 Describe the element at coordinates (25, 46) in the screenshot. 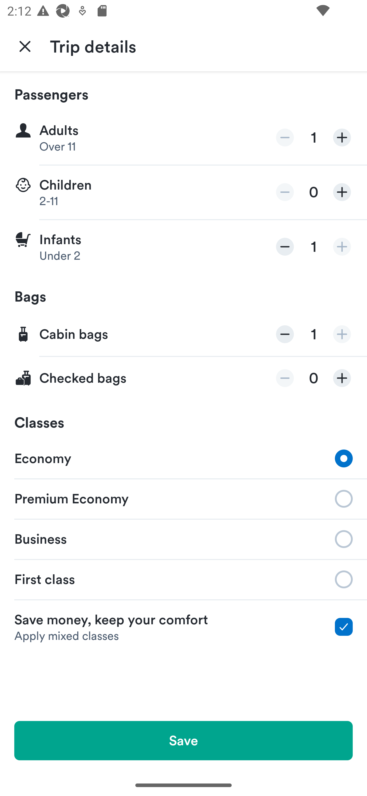

I see `Navigate up` at that location.